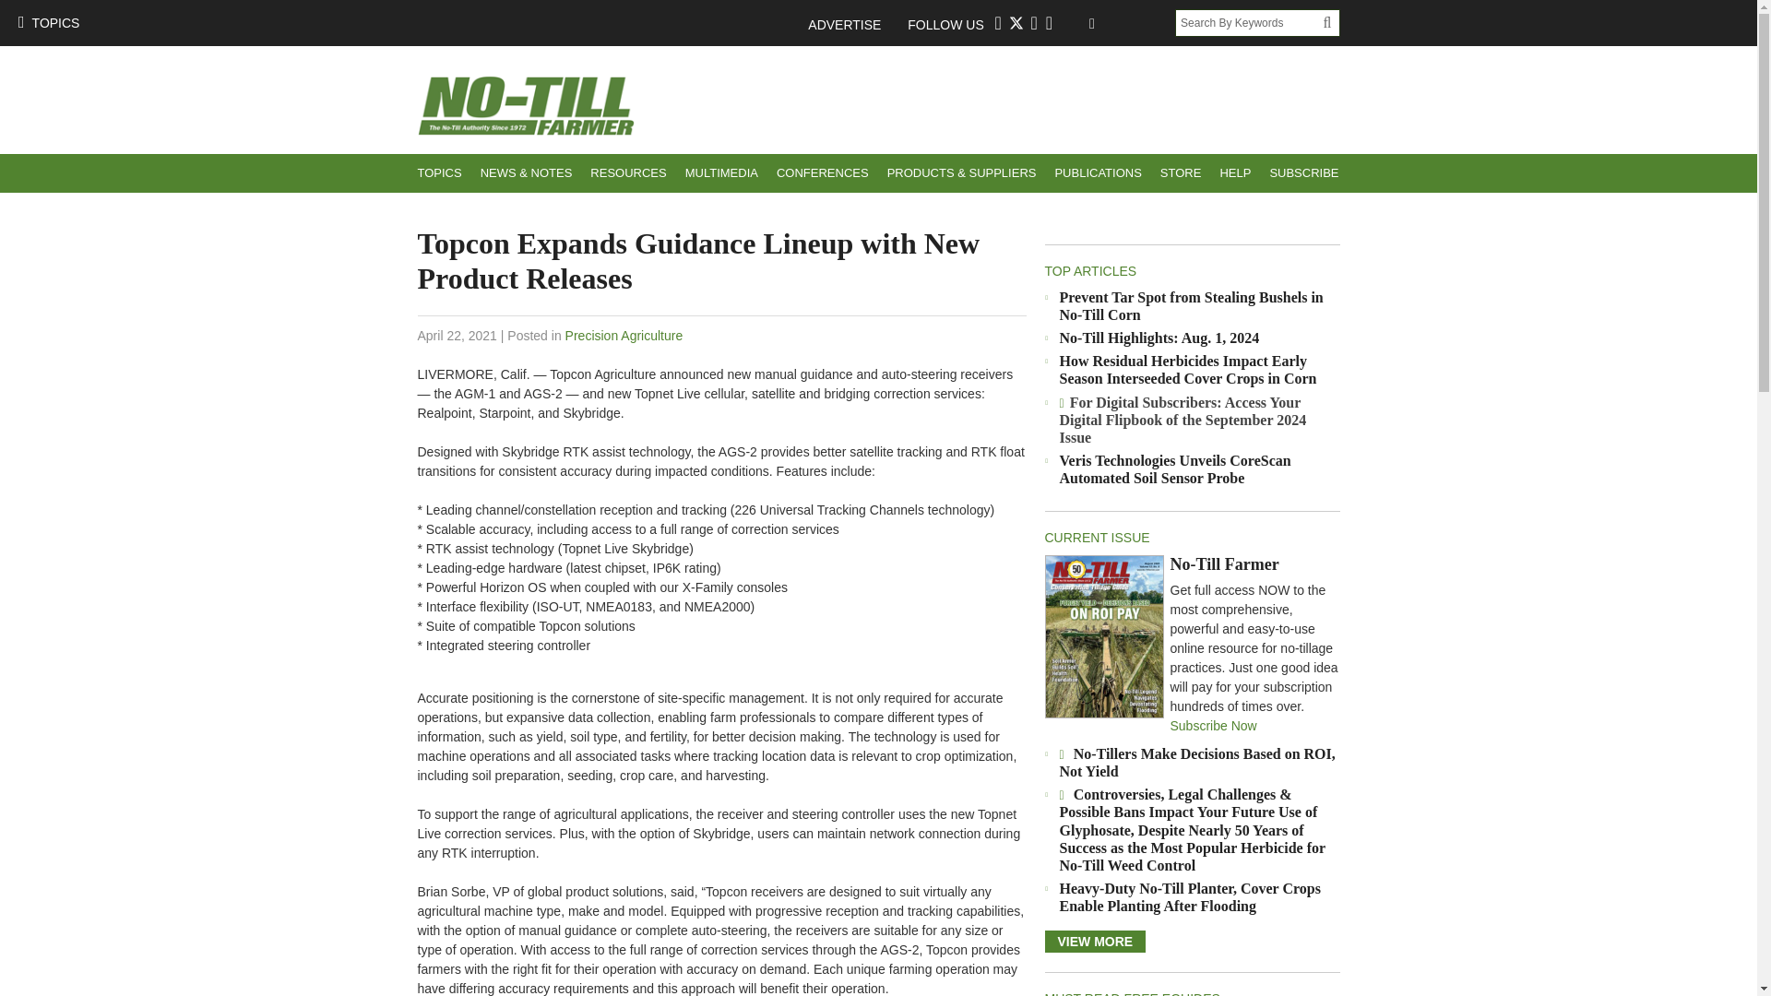 Image resolution: width=1771 pixels, height=996 pixels. Describe the element at coordinates (1249, 22) in the screenshot. I see `Search By Keywords` at that location.